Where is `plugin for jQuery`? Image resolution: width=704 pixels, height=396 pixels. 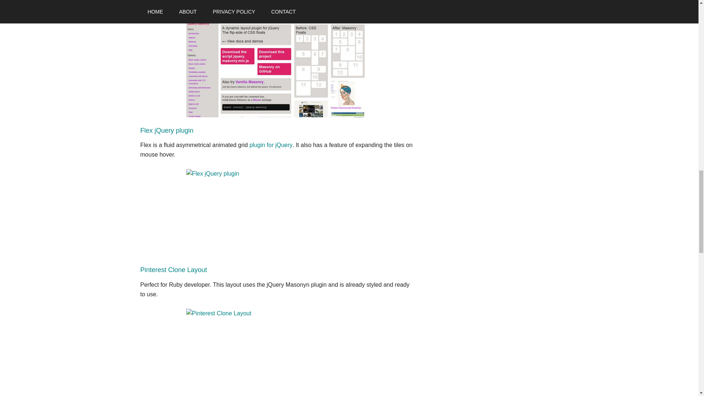
plugin for jQuery is located at coordinates (271, 144).